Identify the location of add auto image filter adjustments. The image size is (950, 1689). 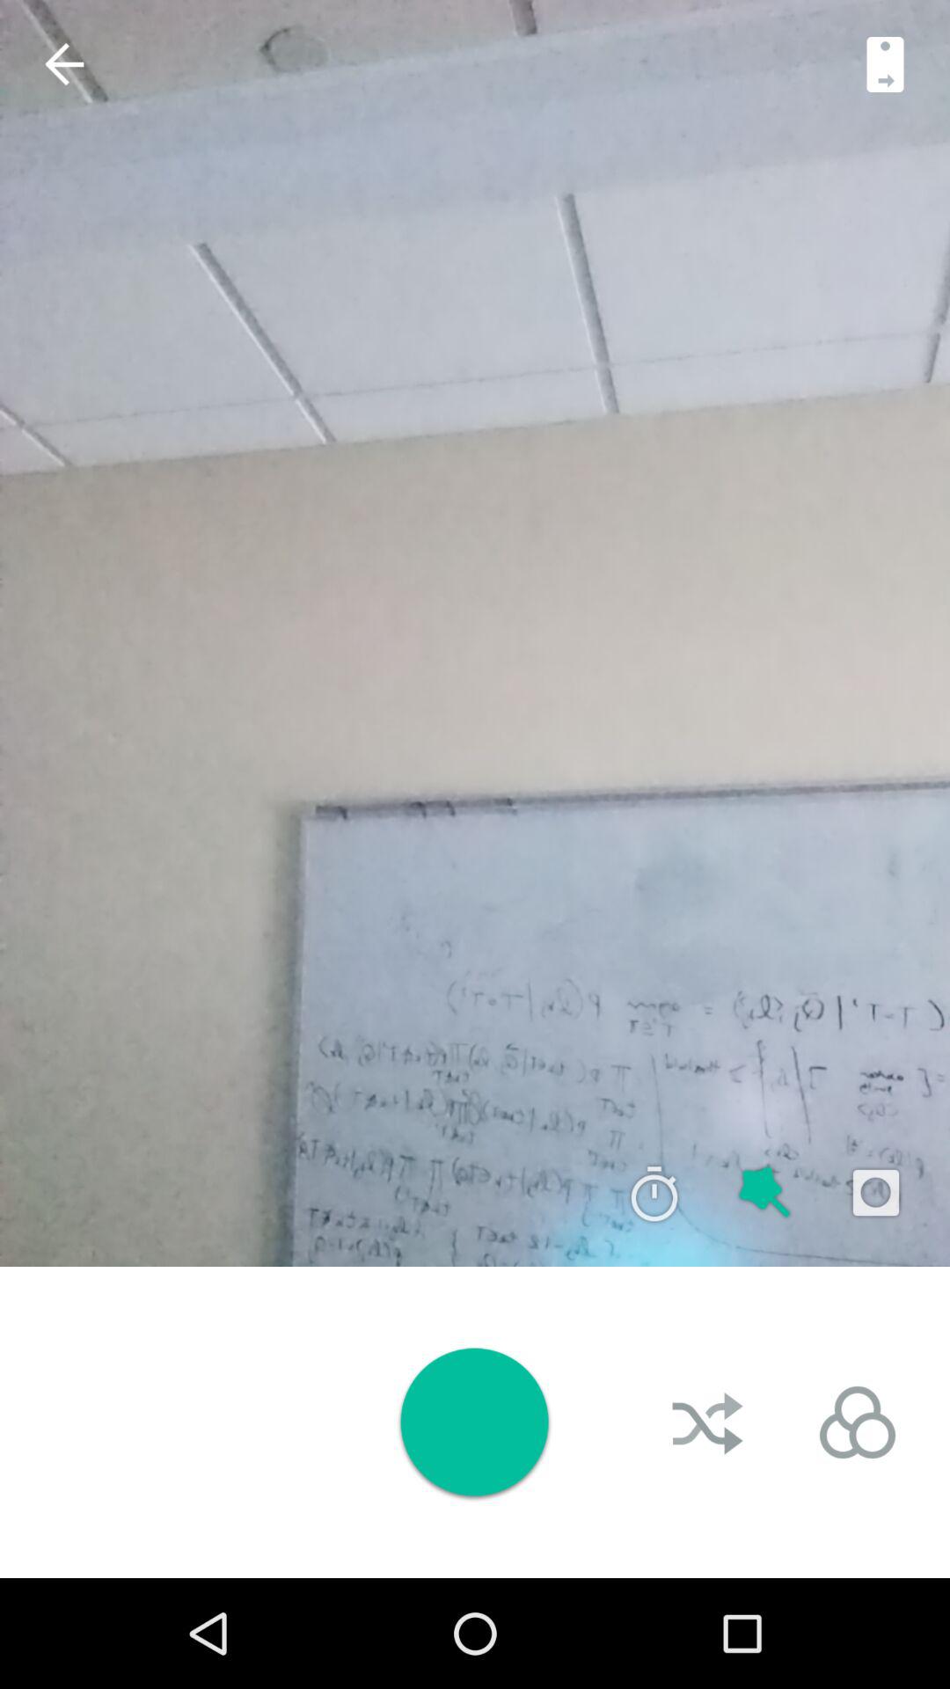
(765, 1193).